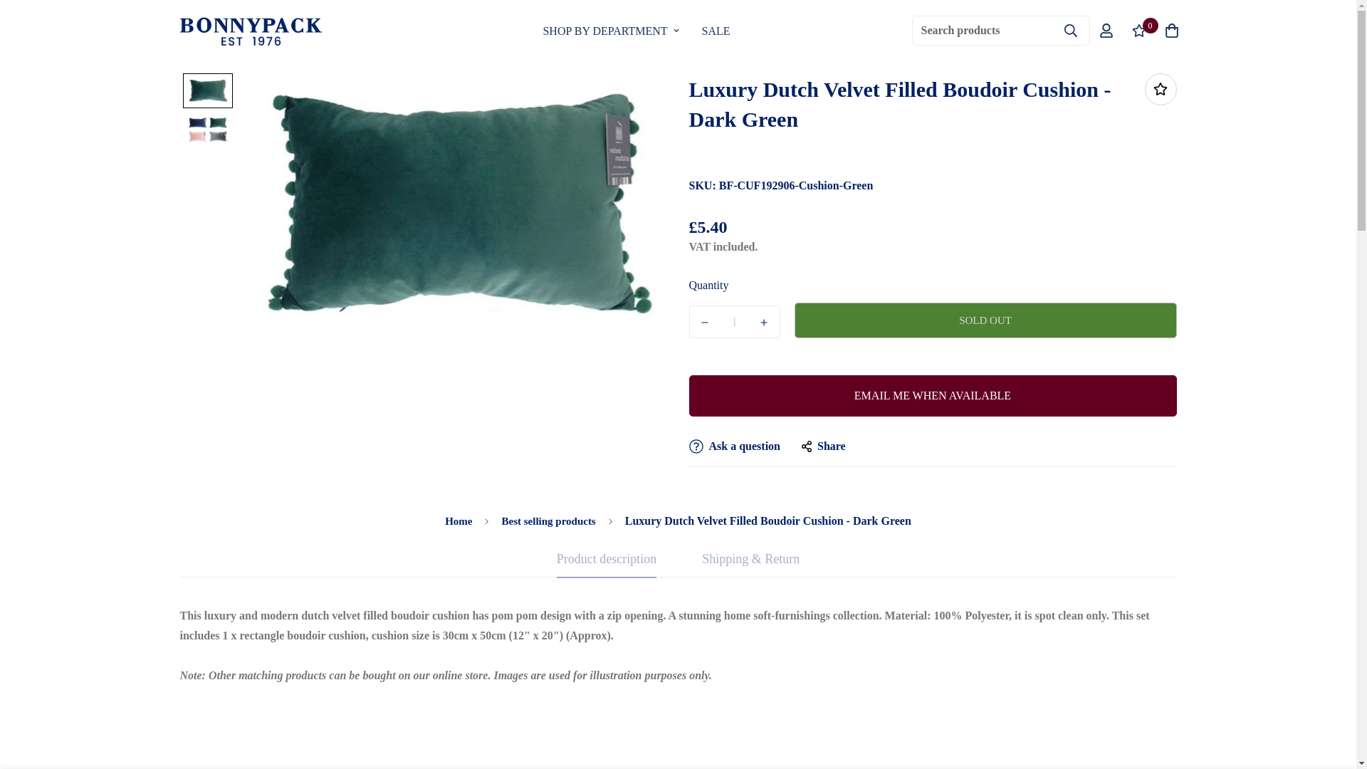  I want to click on Bonnypack, so click(636, 30).